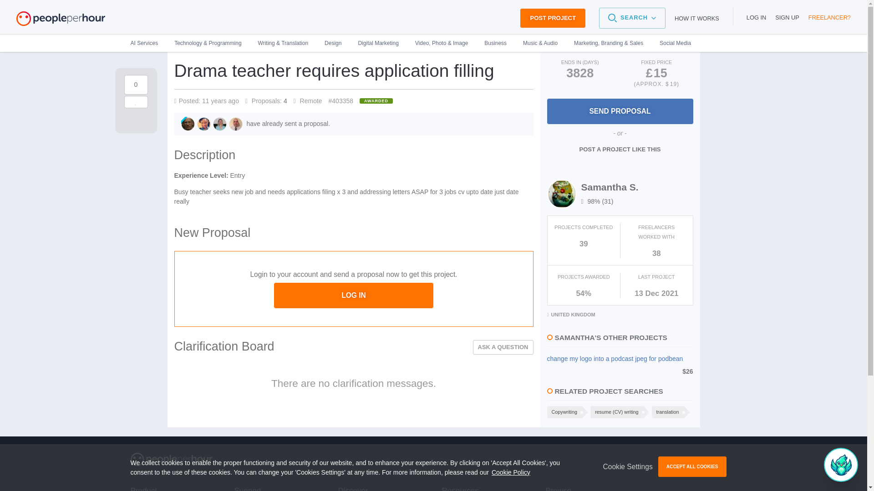  Describe the element at coordinates (609, 187) in the screenshot. I see `Samantha S.` at that location.